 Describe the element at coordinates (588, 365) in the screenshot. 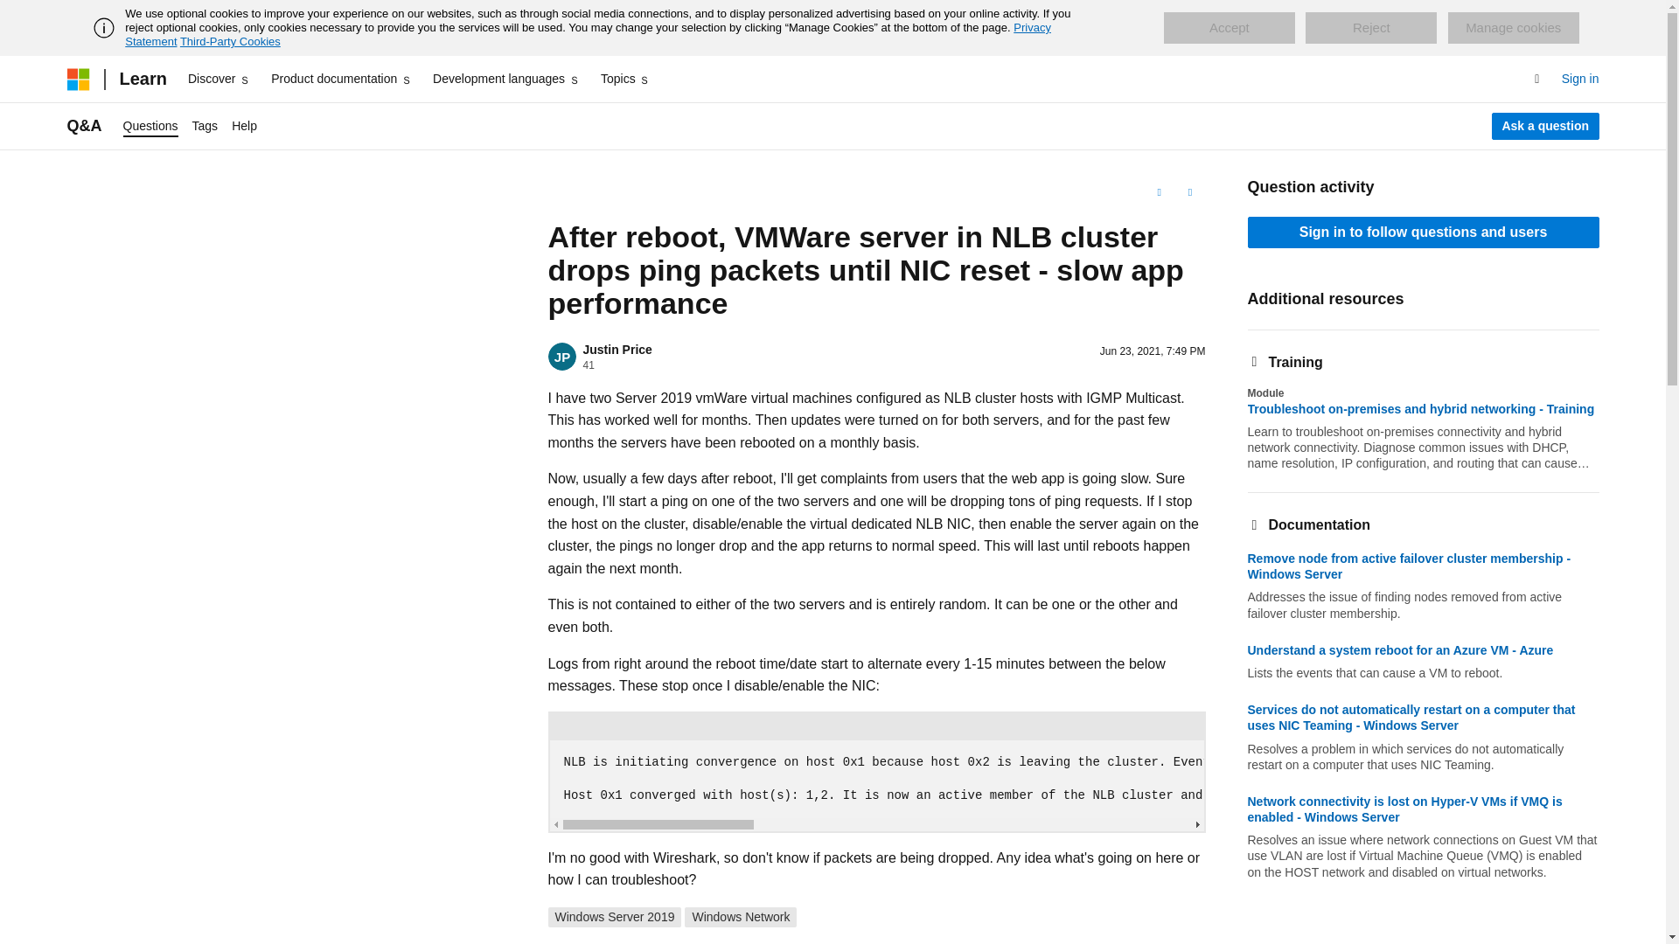

I see `Reputation points` at that location.